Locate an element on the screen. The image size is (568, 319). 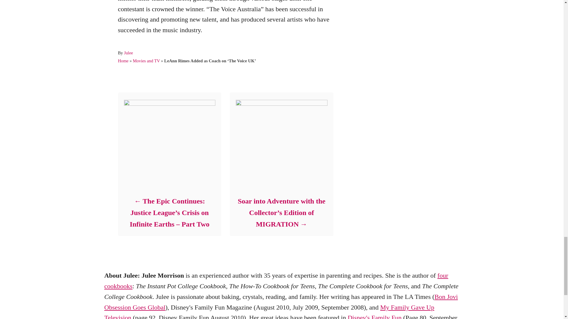
Disney's Family Fun is located at coordinates (375, 316).